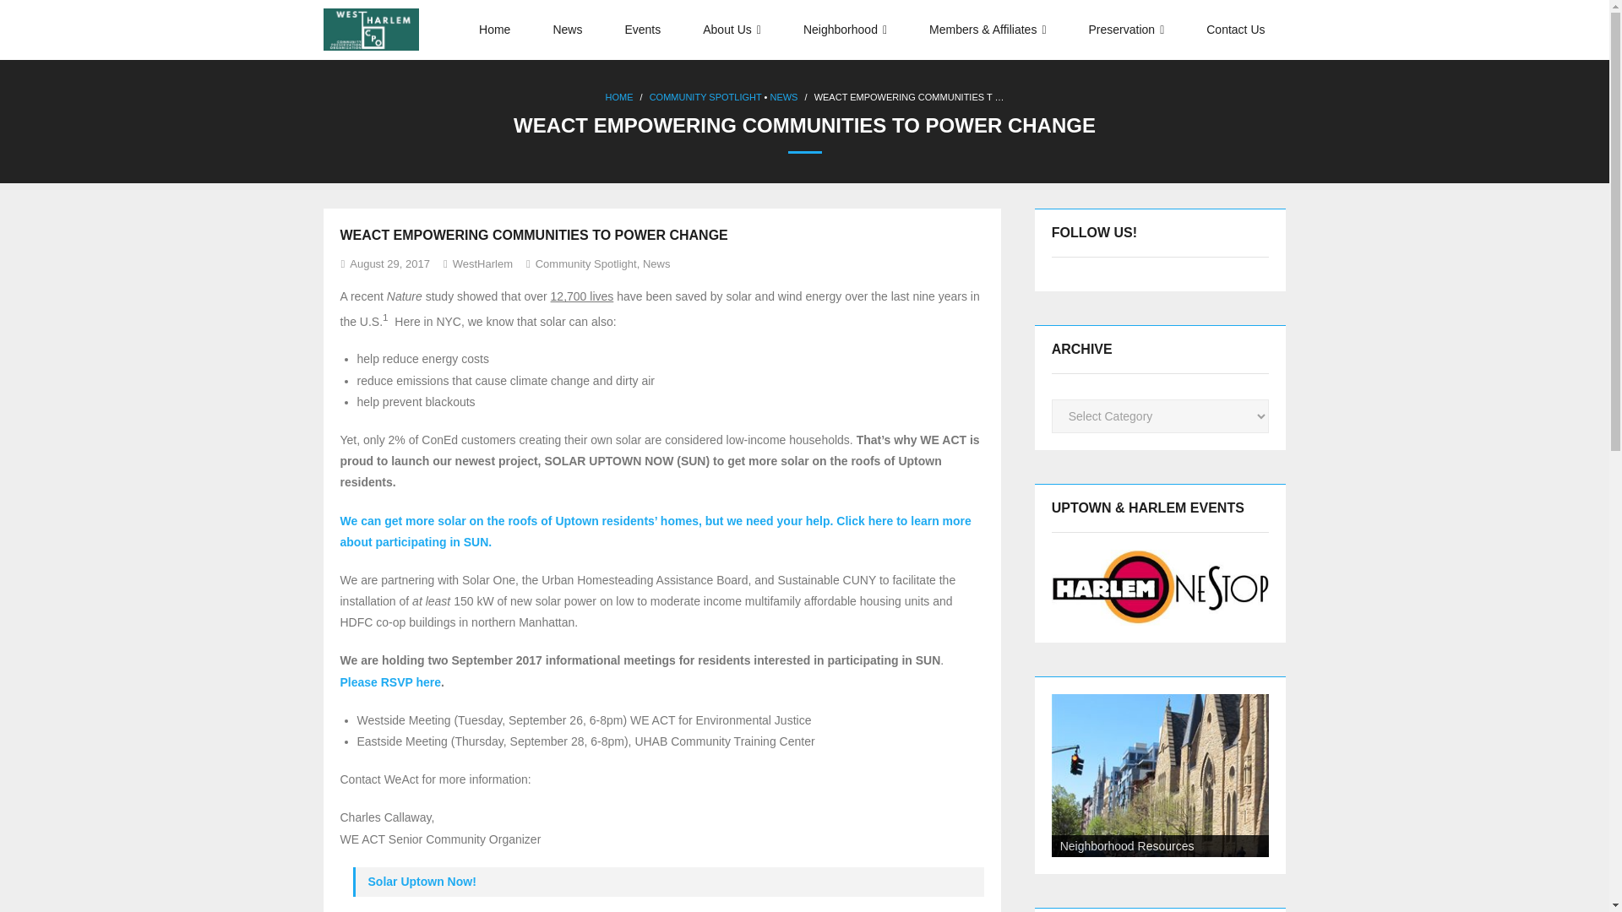 Image resolution: width=1622 pixels, height=912 pixels. What do you see at coordinates (845, 30) in the screenshot?
I see `Neighborhood` at bounding box center [845, 30].